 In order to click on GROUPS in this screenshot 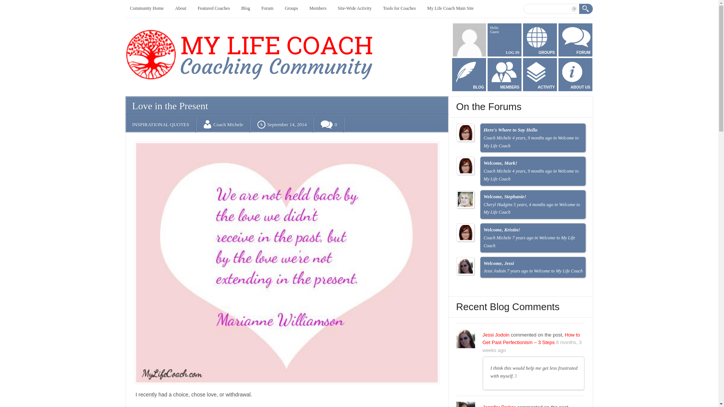, I will do `click(540, 40)`.